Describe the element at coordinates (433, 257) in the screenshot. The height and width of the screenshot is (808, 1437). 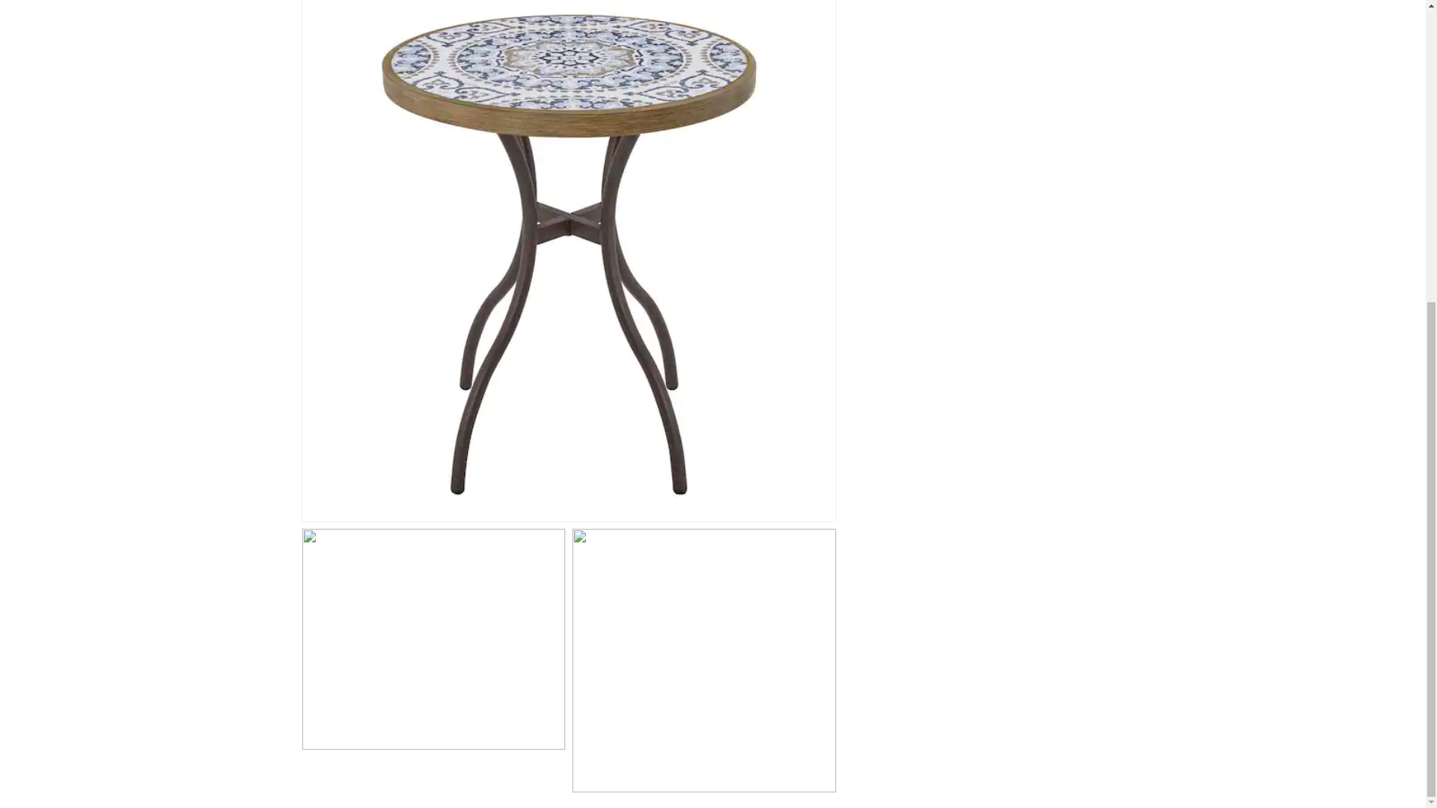
I see `Open media 2 in modal` at that location.